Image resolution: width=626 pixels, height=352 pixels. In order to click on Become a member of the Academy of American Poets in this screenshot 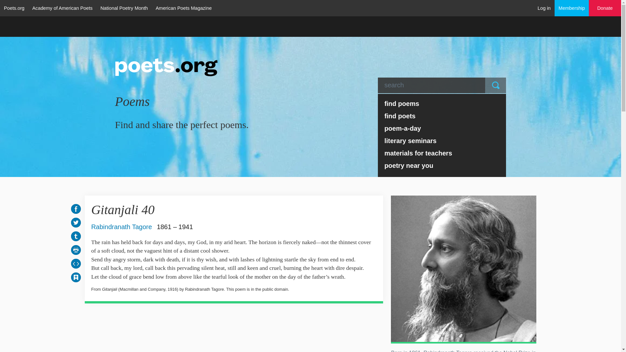, I will do `click(572, 8)`.